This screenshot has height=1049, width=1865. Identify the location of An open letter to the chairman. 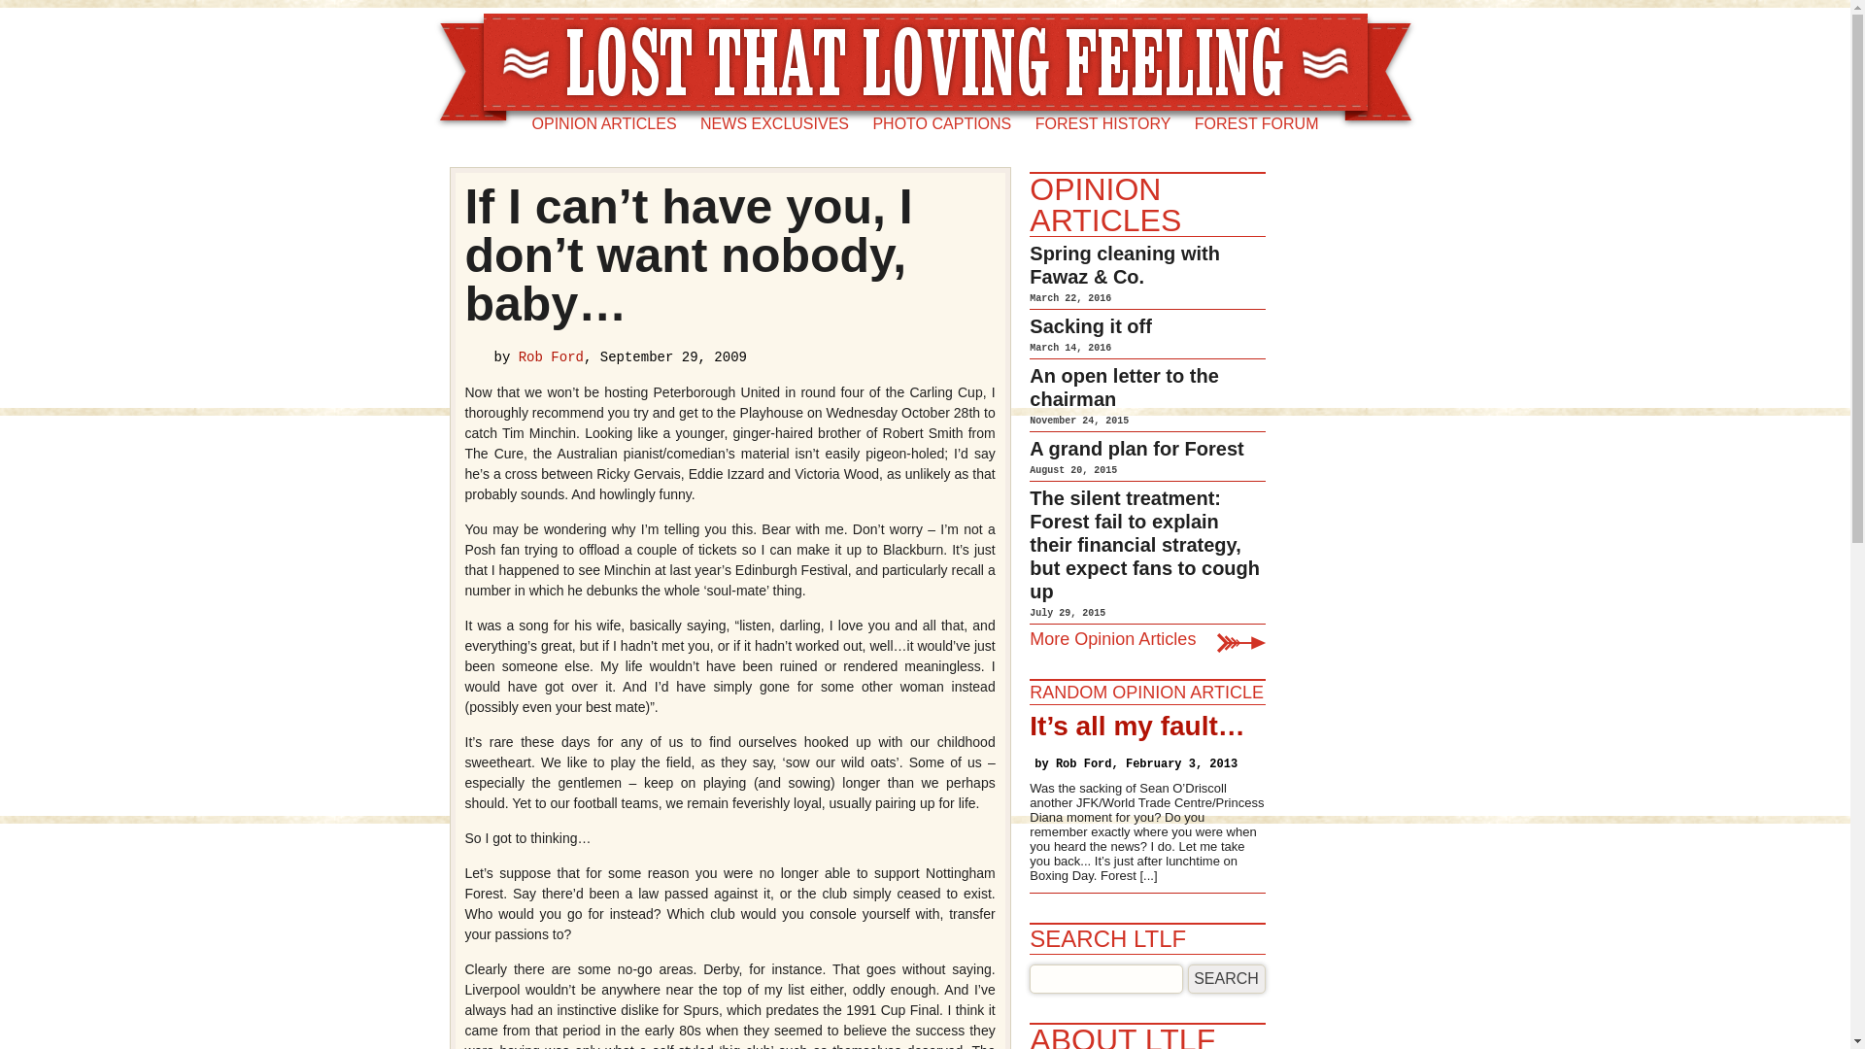
(1123, 387).